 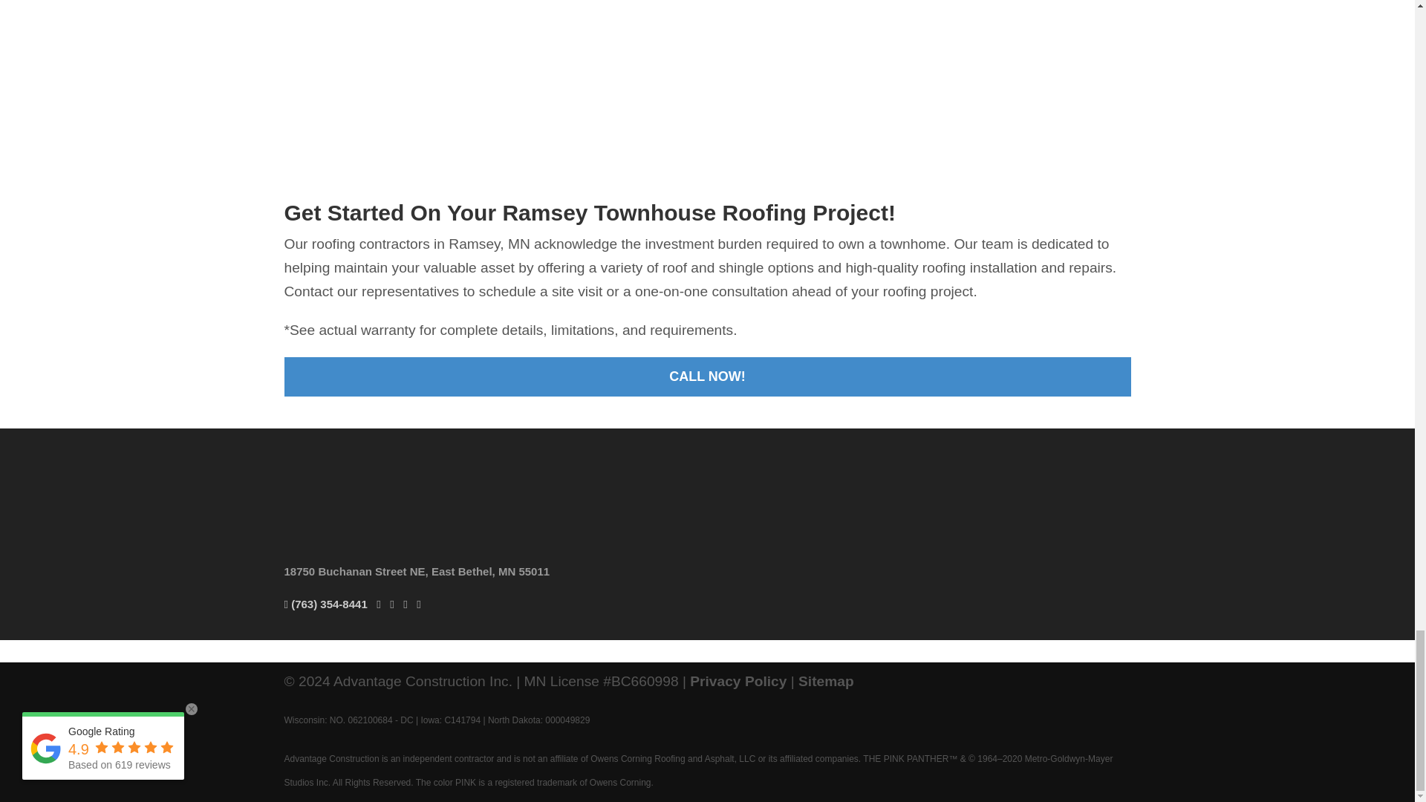 I want to click on CALL NOW!, so click(x=707, y=376).